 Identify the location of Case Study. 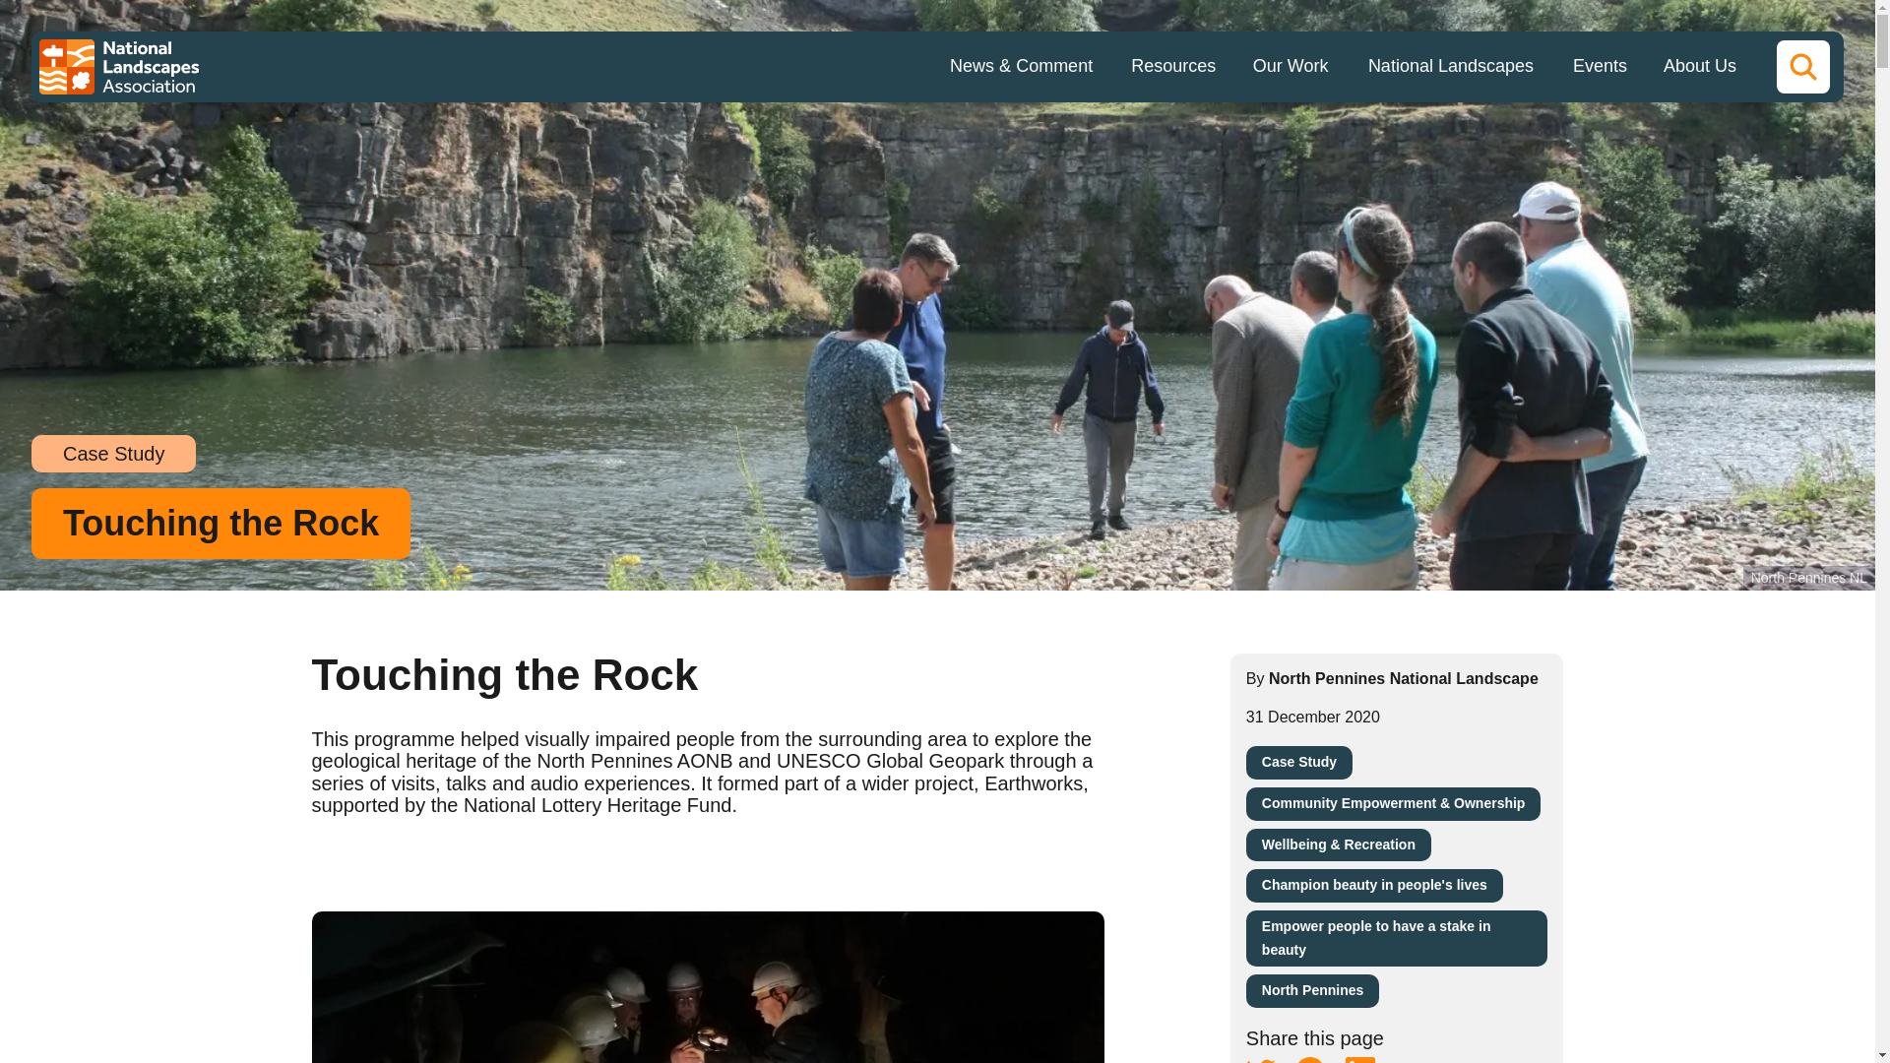
(1299, 762).